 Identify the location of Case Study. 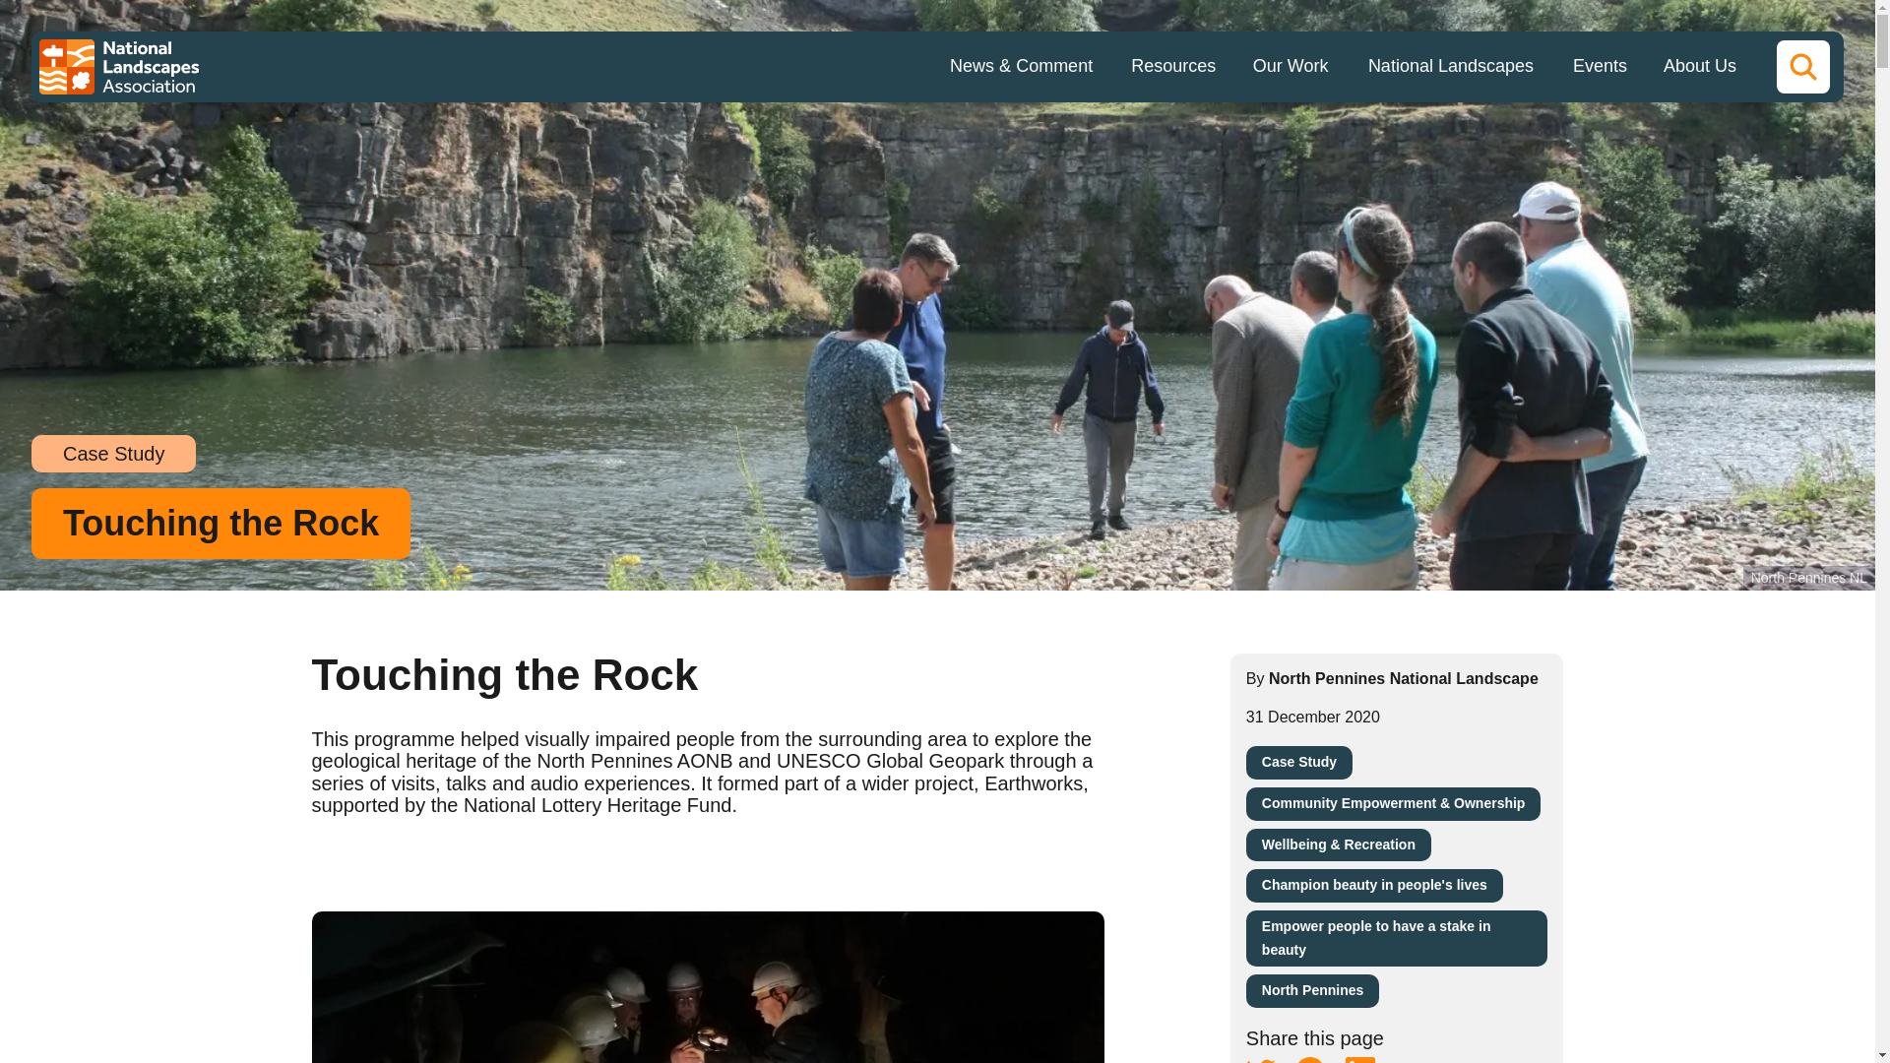
(1299, 762).